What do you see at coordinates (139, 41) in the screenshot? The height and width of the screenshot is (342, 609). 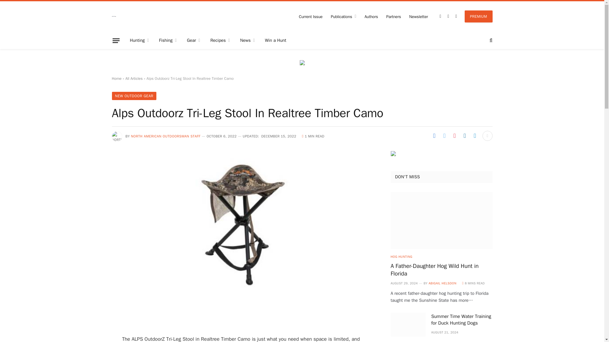 I see `Hunting` at bounding box center [139, 41].